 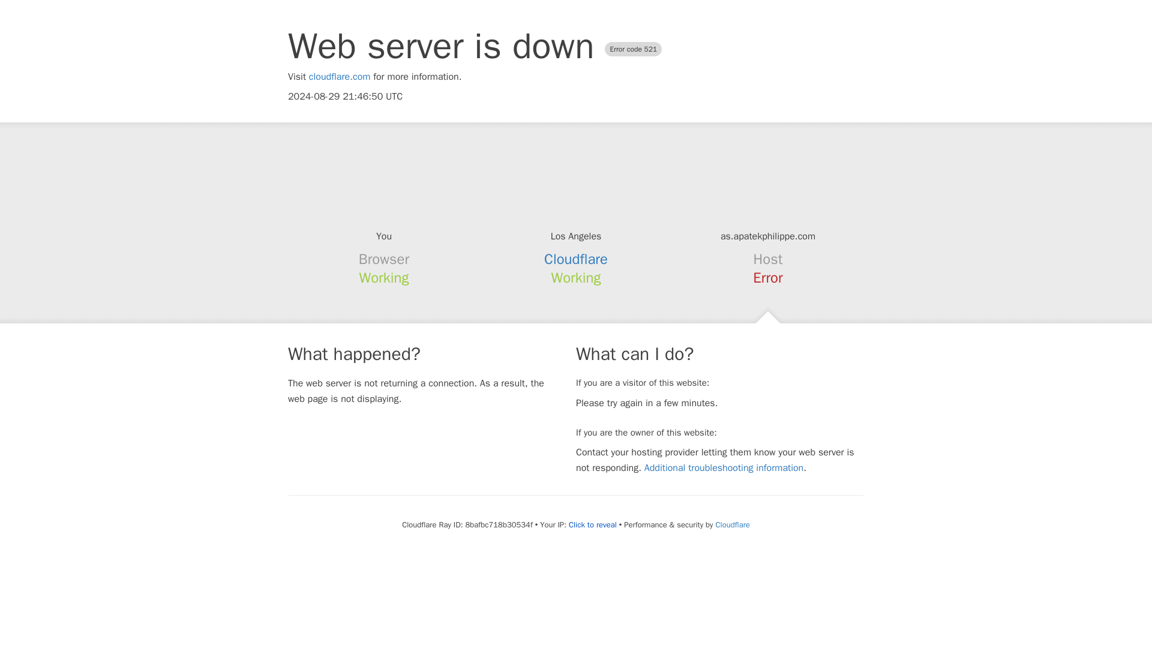 I want to click on Additional troubleshooting information, so click(x=724, y=468).